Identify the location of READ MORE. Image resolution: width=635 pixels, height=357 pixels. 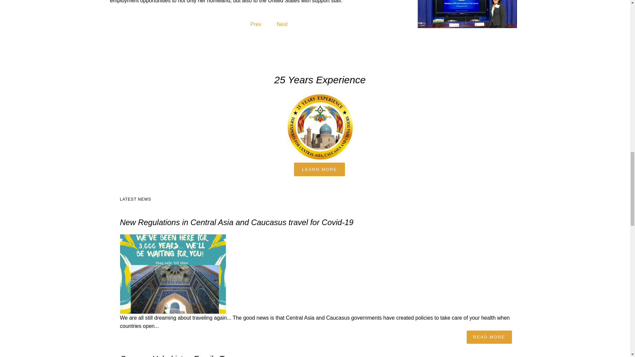
(489, 337).